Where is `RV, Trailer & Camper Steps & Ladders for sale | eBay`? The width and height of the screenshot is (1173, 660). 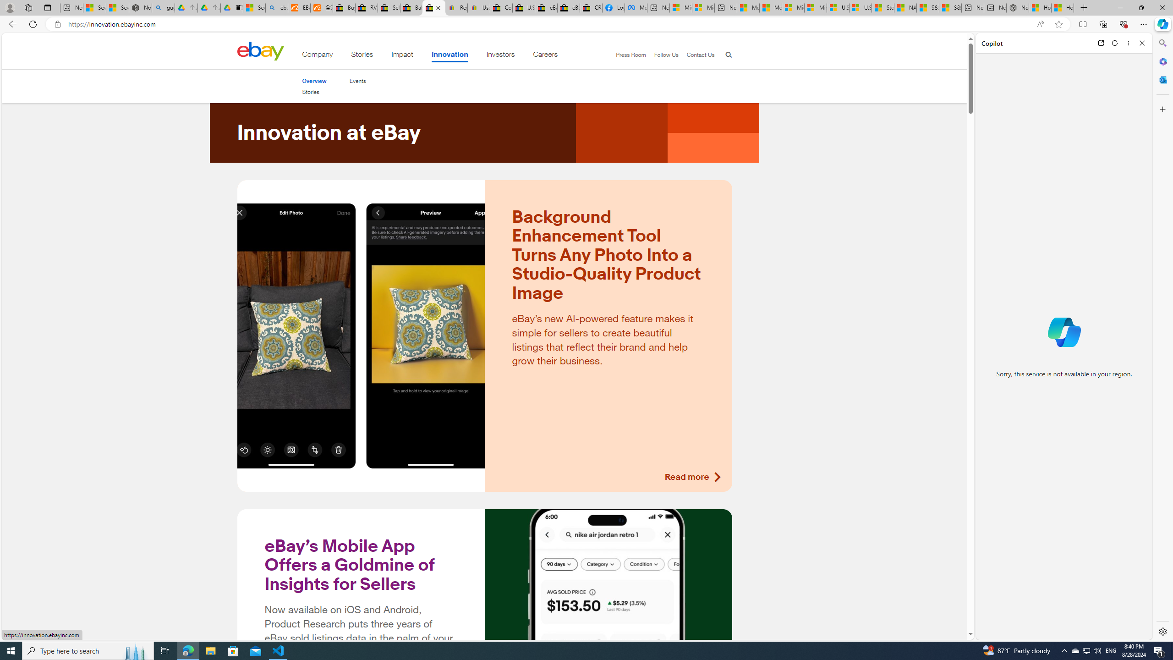
RV, Trailer & Camper Steps & Ladders for sale | eBay is located at coordinates (367, 8).